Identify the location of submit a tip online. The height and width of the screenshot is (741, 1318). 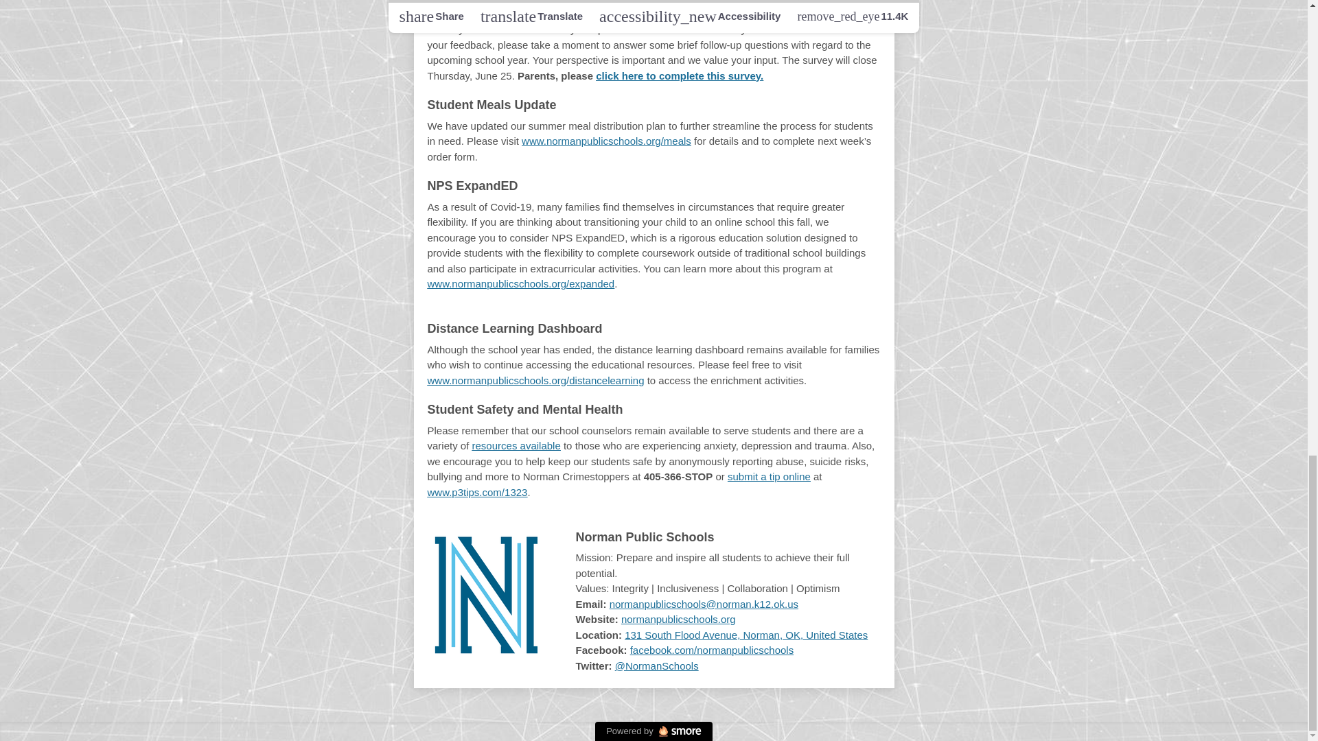
(769, 476).